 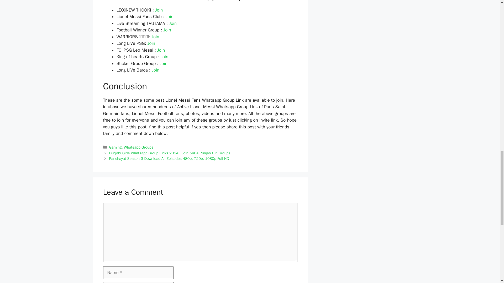 What do you see at coordinates (167, 30) in the screenshot?
I see `Join` at bounding box center [167, 30].